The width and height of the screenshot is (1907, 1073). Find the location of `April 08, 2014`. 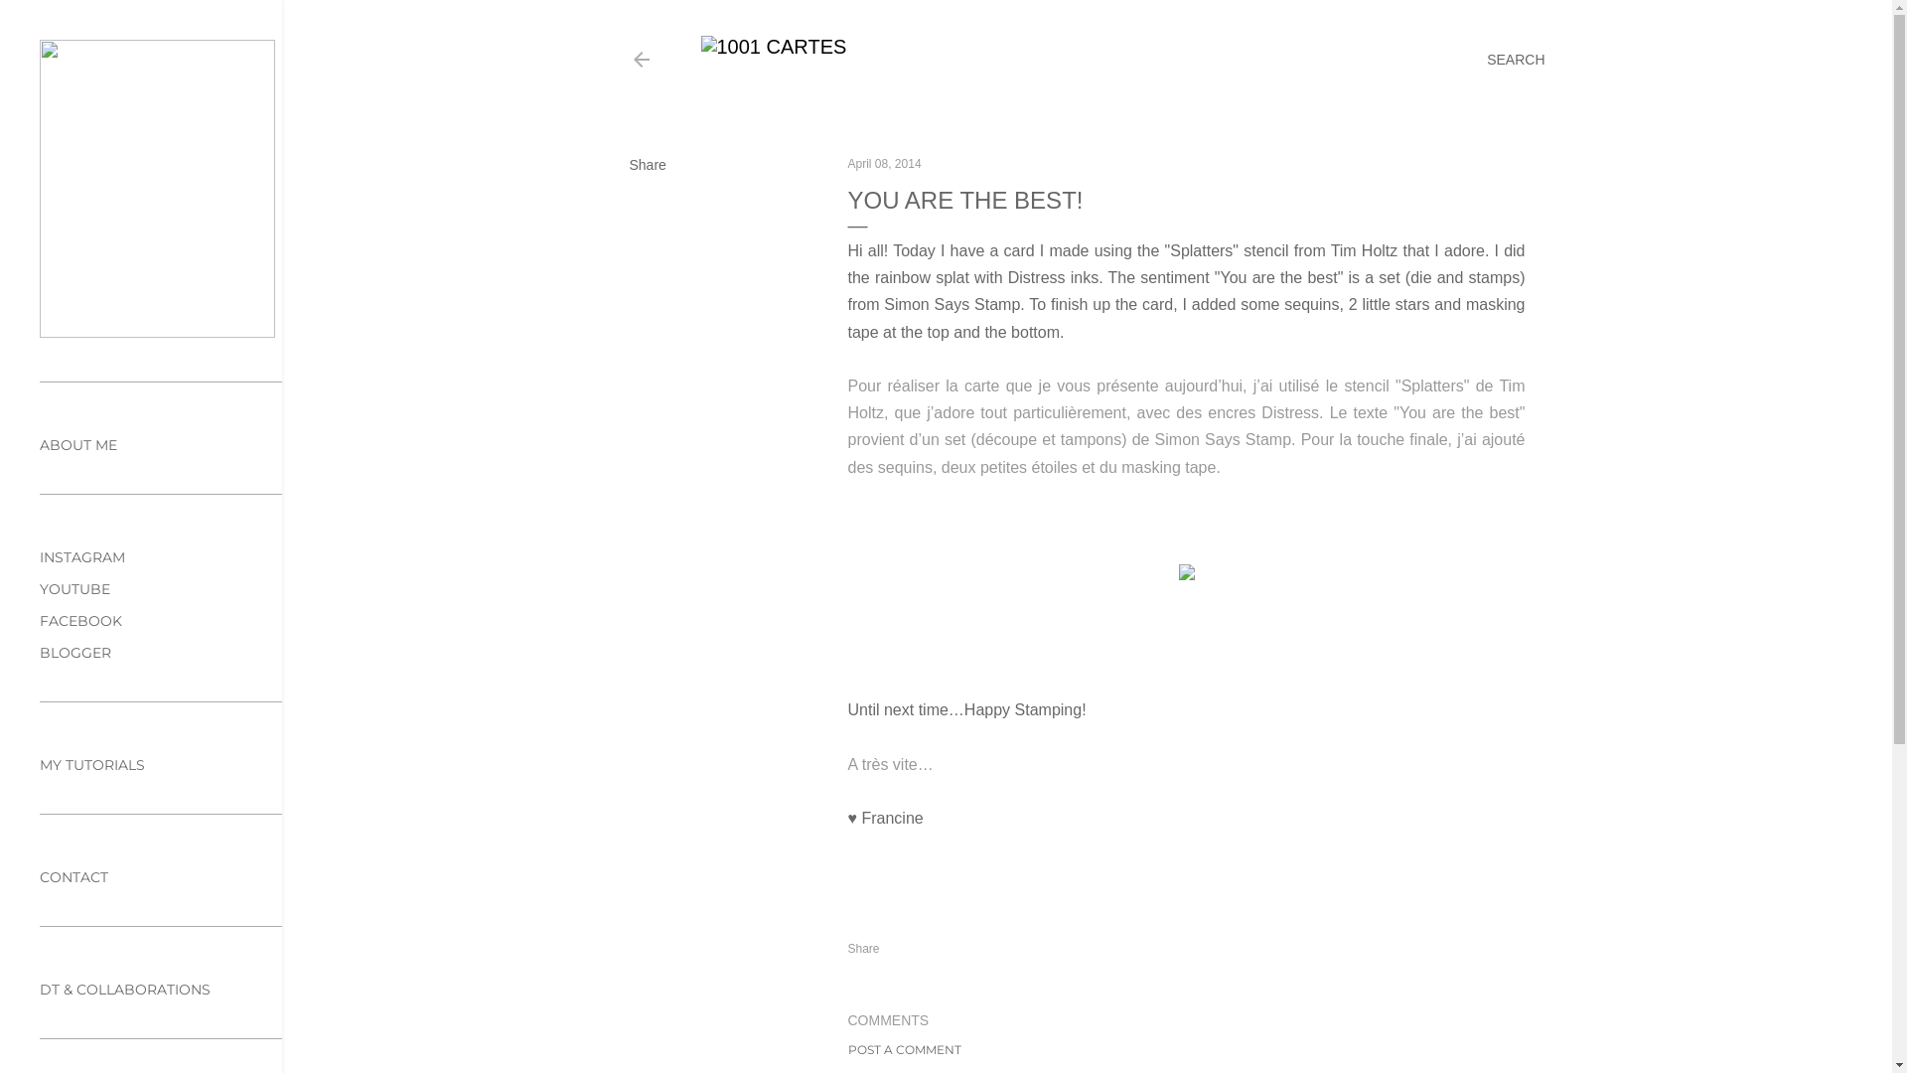

April 08, 2014 is located at coordinates (885, 164).